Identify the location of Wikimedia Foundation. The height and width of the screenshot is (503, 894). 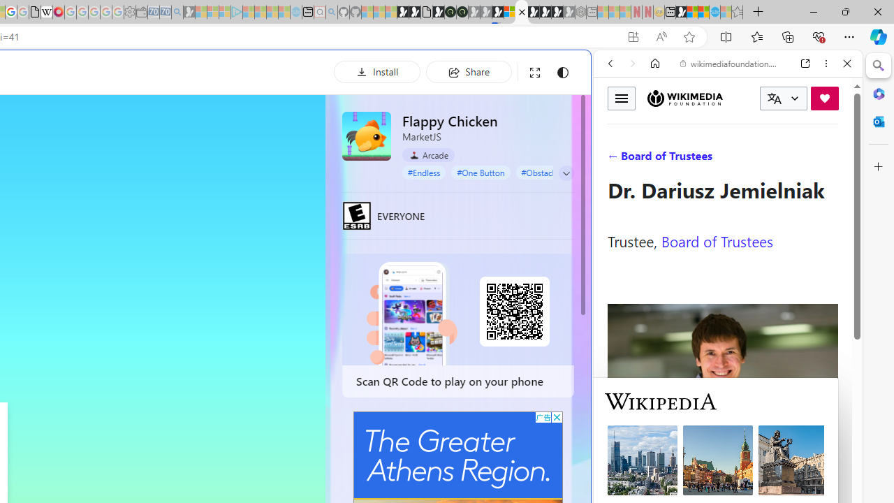
(684, 98).